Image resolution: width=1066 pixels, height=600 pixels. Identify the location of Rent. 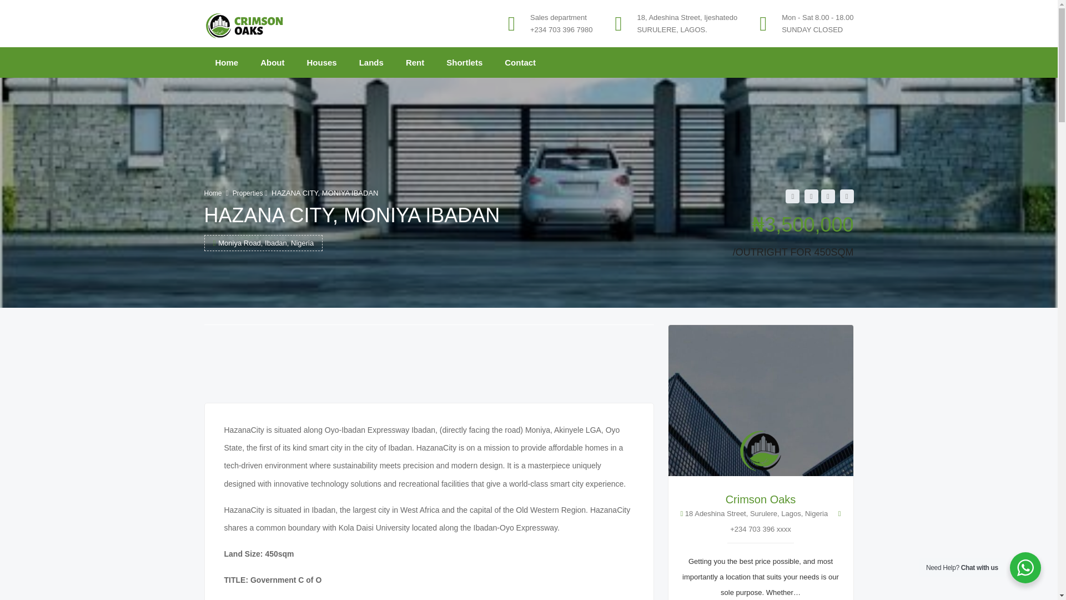
(414, 62).